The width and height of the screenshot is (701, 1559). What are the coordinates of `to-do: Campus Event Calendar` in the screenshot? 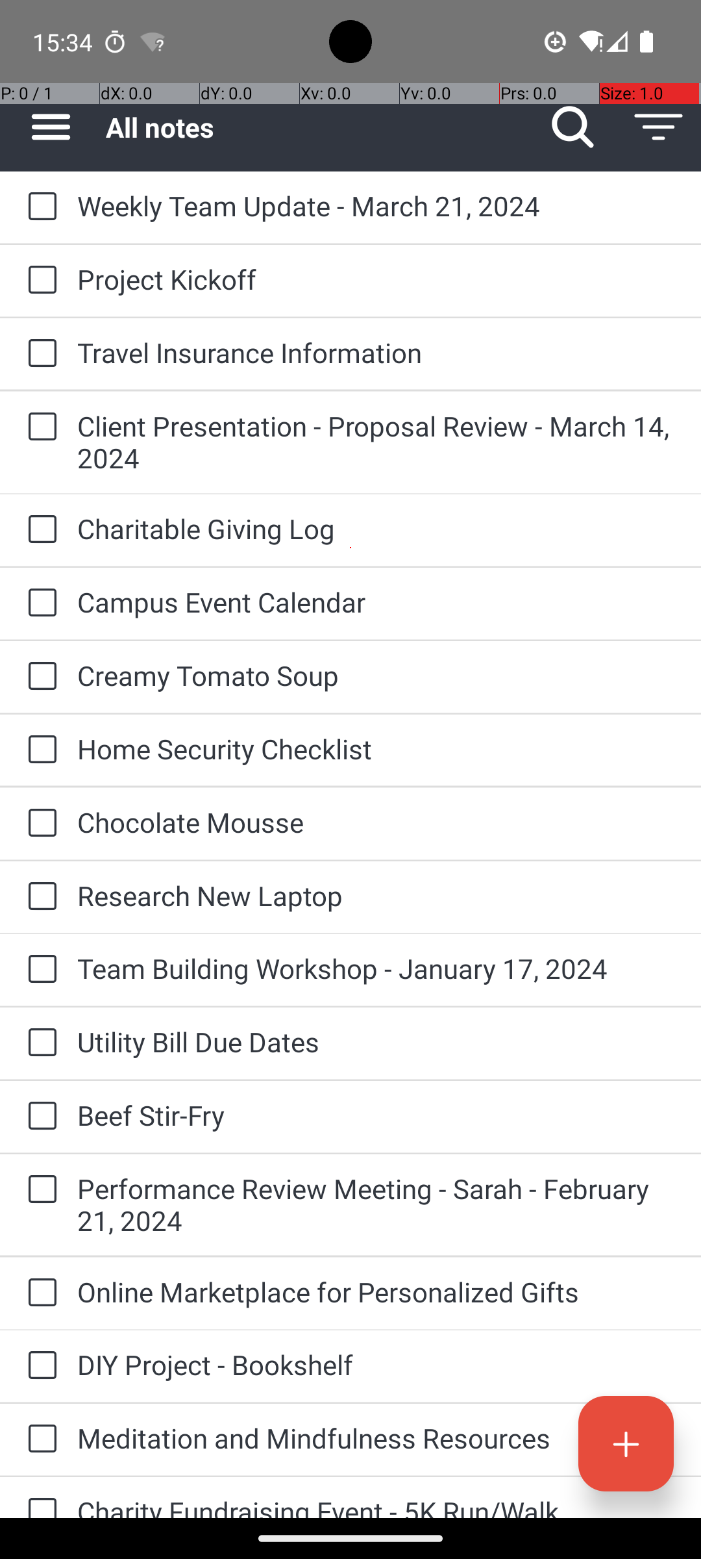 It's located at (39, 603).